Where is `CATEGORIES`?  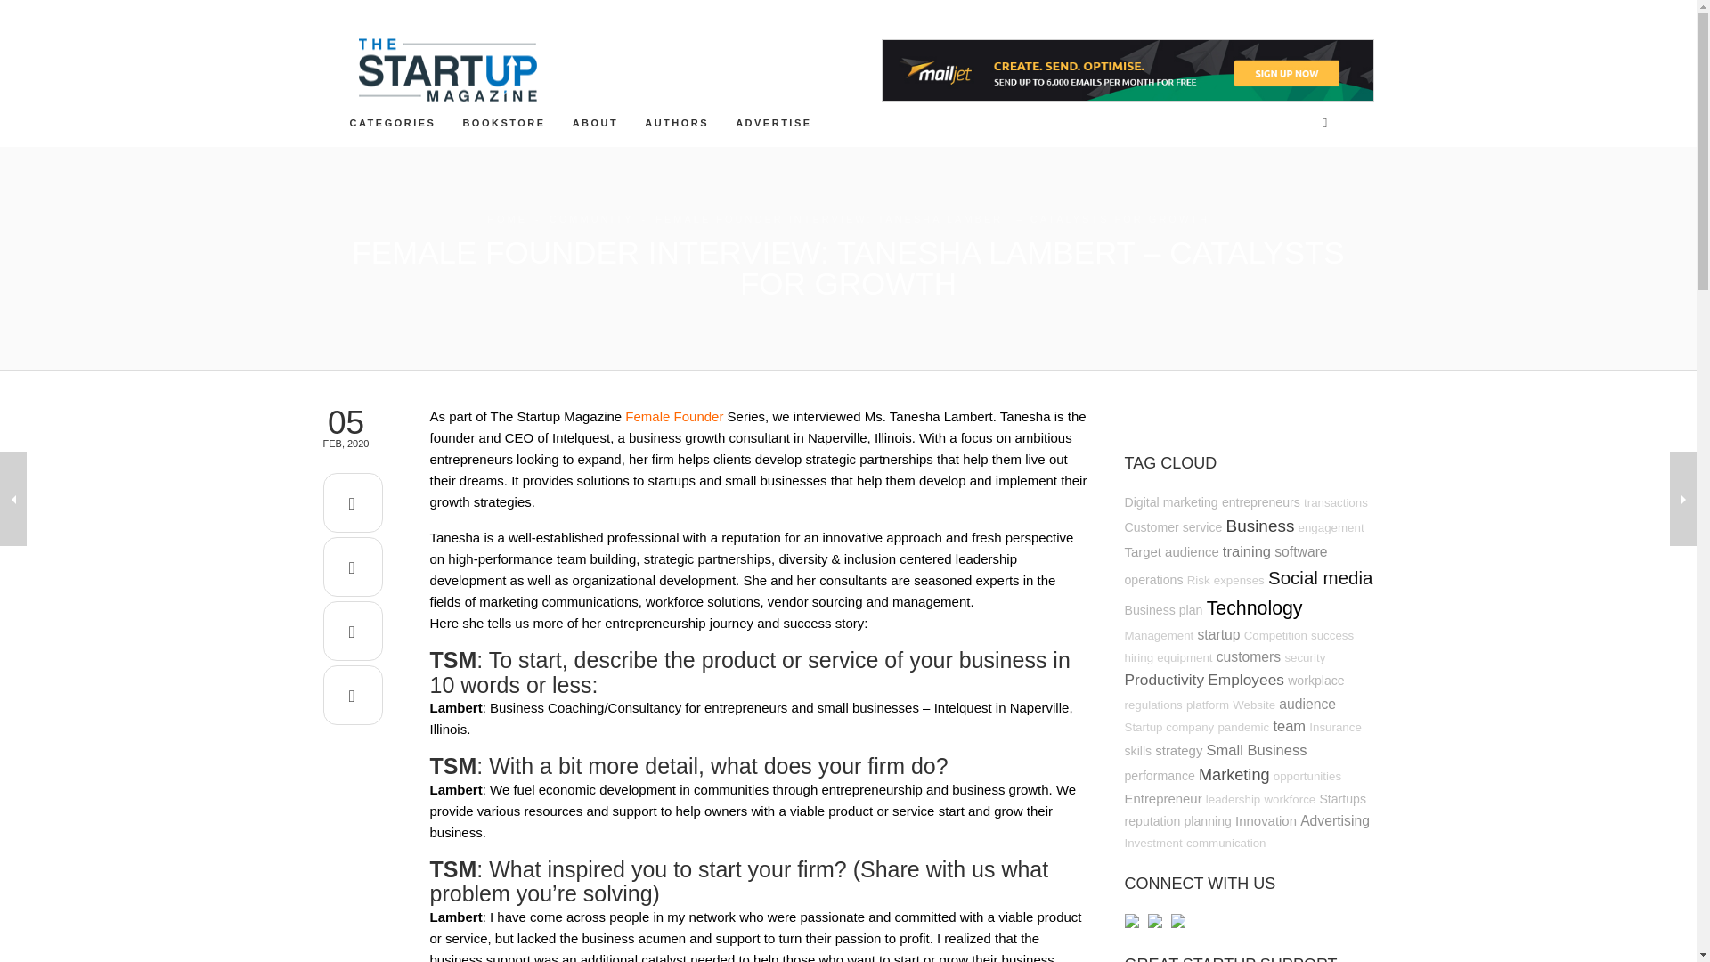
CATEGORIES is located at coordinates (393, 122).